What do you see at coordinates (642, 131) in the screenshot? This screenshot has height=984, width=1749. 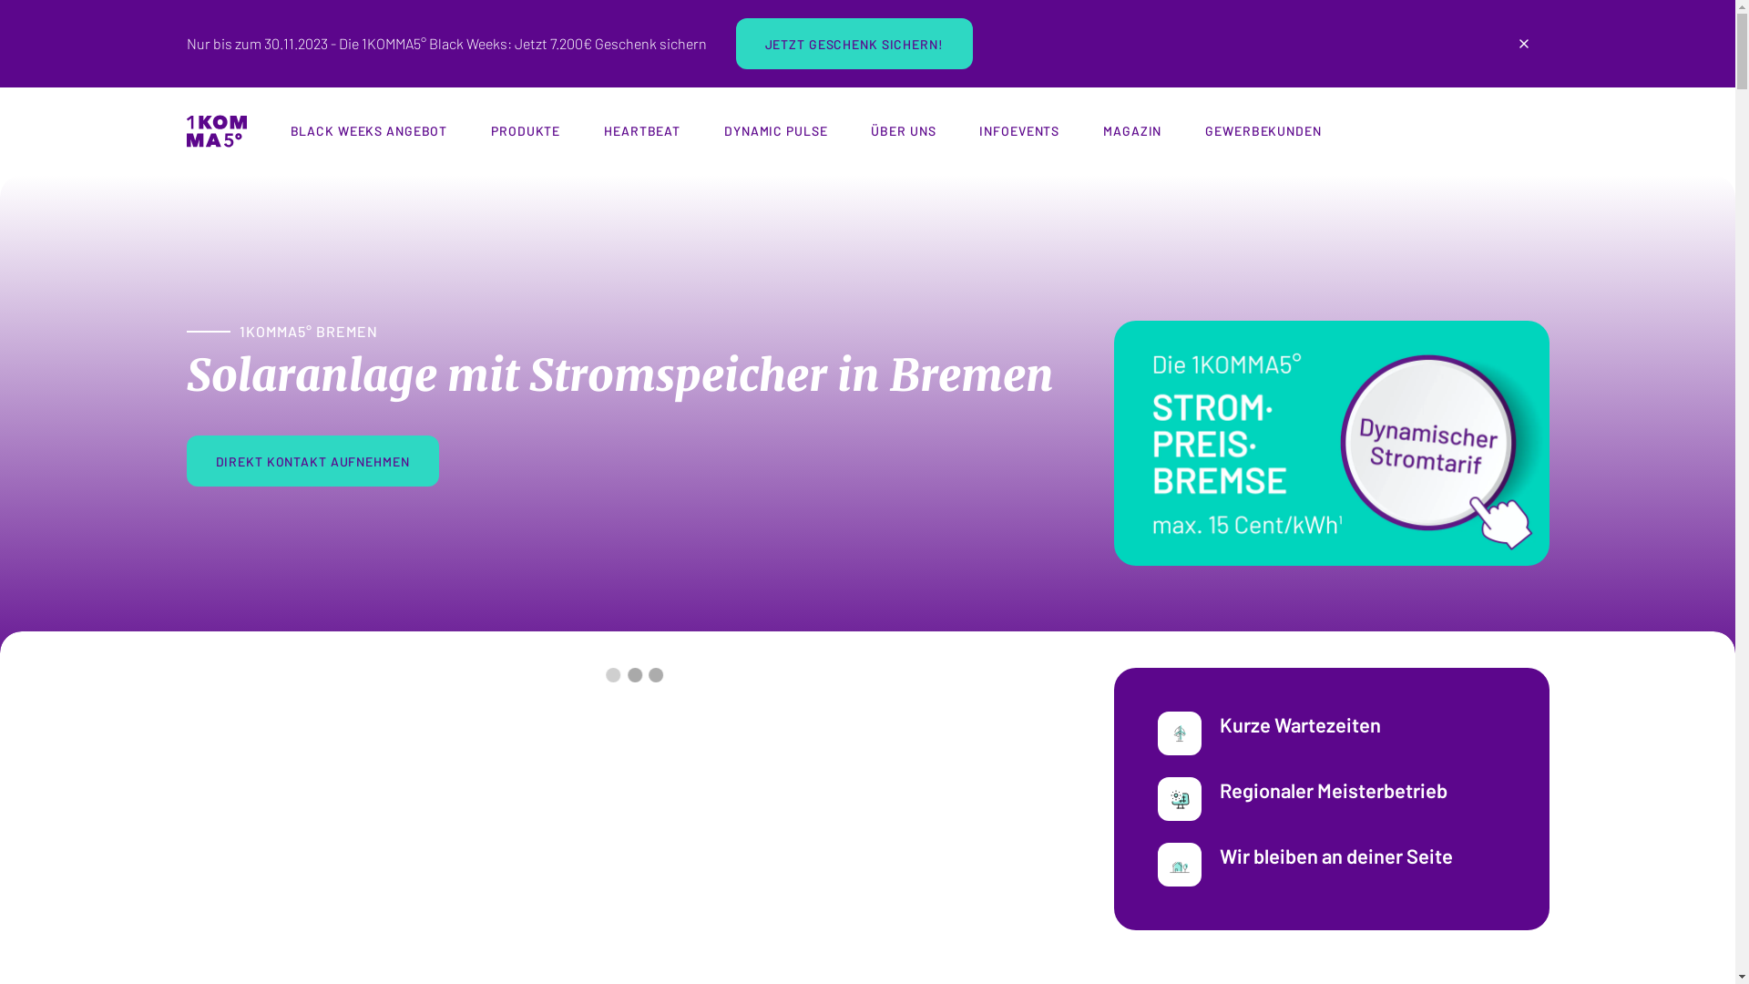 I see `HEARTBEAT` at bounding box center [642, 131].